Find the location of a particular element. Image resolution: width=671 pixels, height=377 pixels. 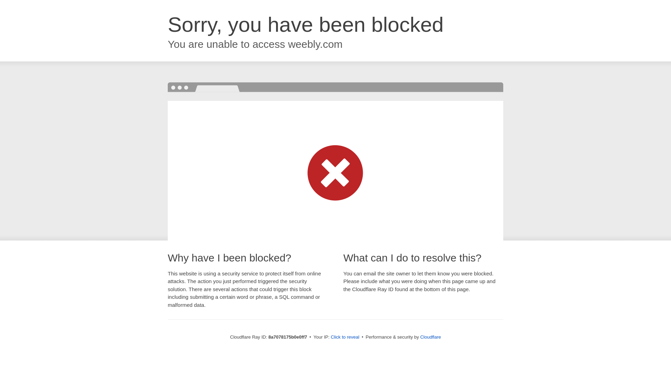

Click to reveal is located at coordinates (345, 337).